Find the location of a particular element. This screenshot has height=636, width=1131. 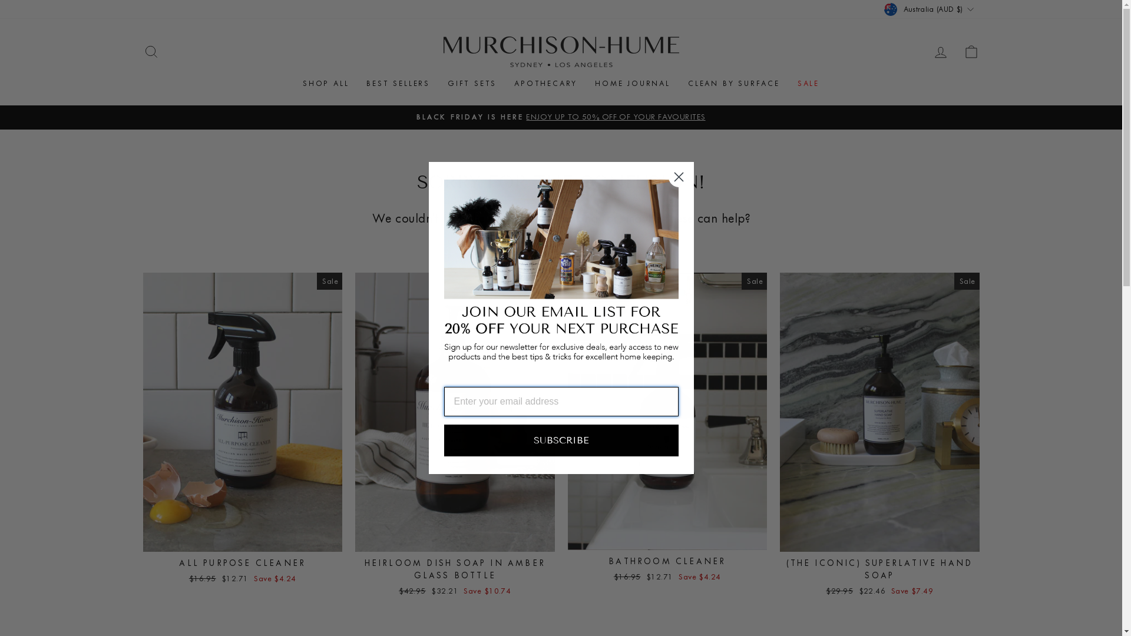

BEST SELLERS is located at coordinates (398, 84).